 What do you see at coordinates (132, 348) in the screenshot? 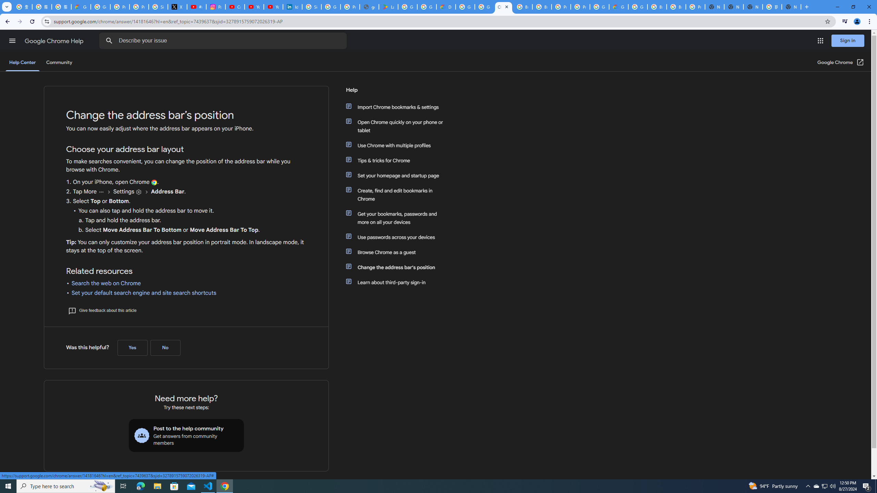
I see `Yes (Was this helpful?)` at bounding box center [132, 348].